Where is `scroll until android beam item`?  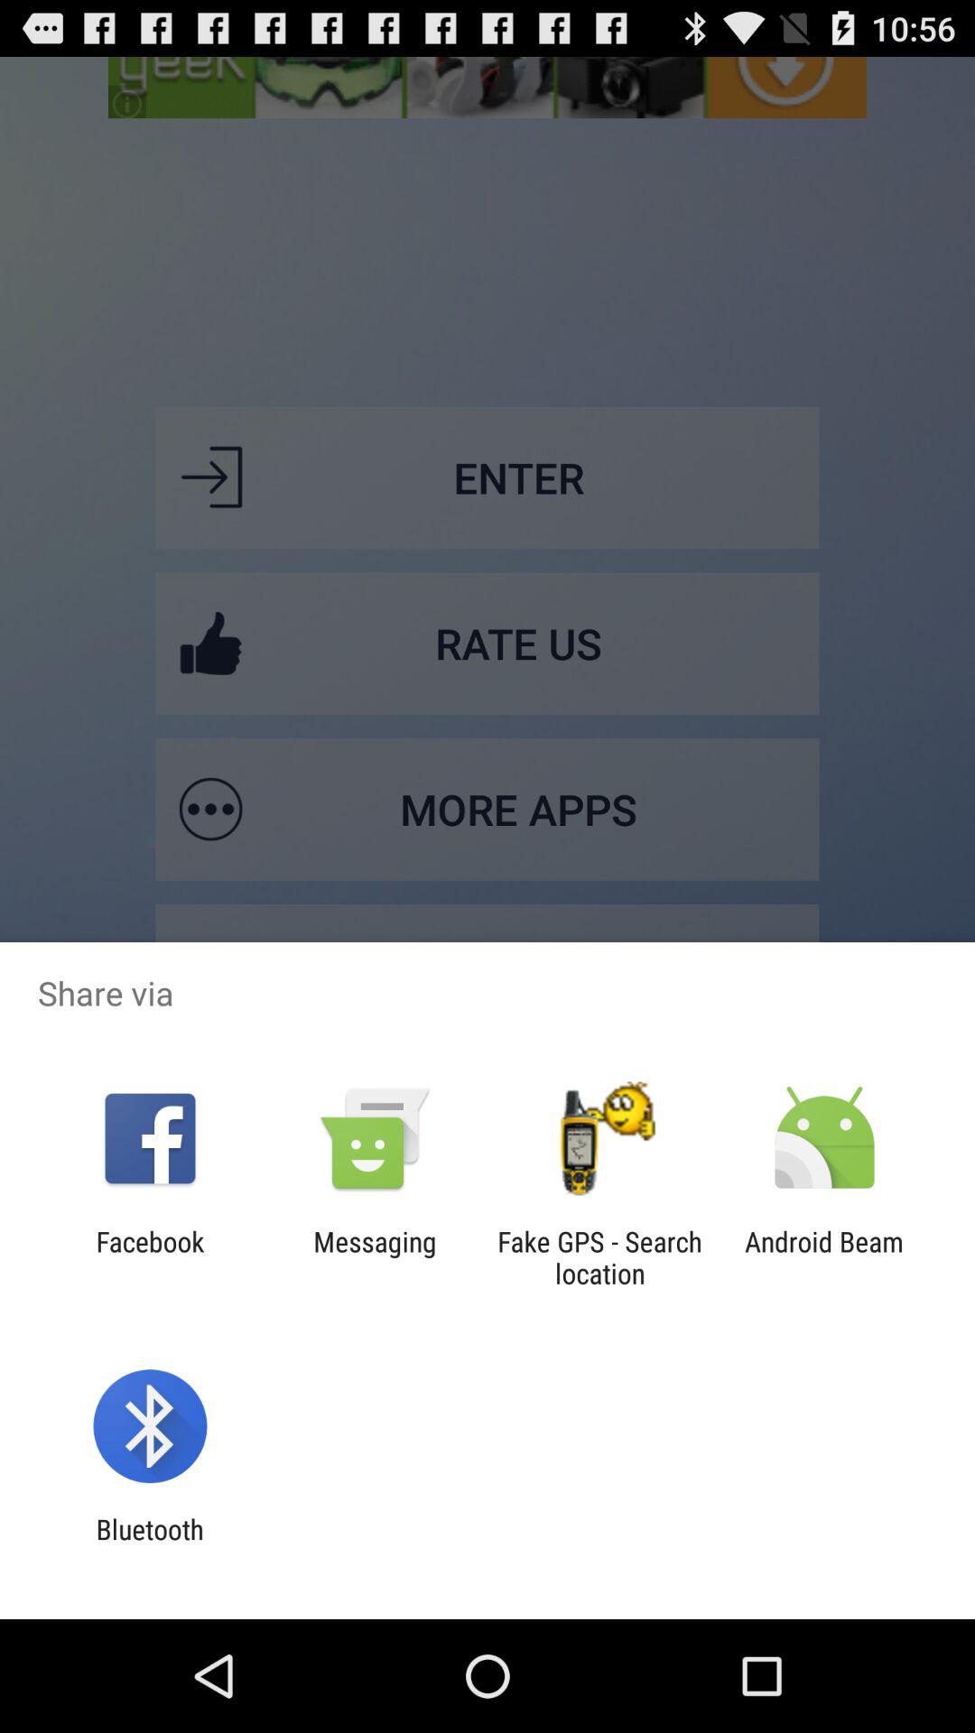 scroll until android beam item is located at coordinates (824, 1257).